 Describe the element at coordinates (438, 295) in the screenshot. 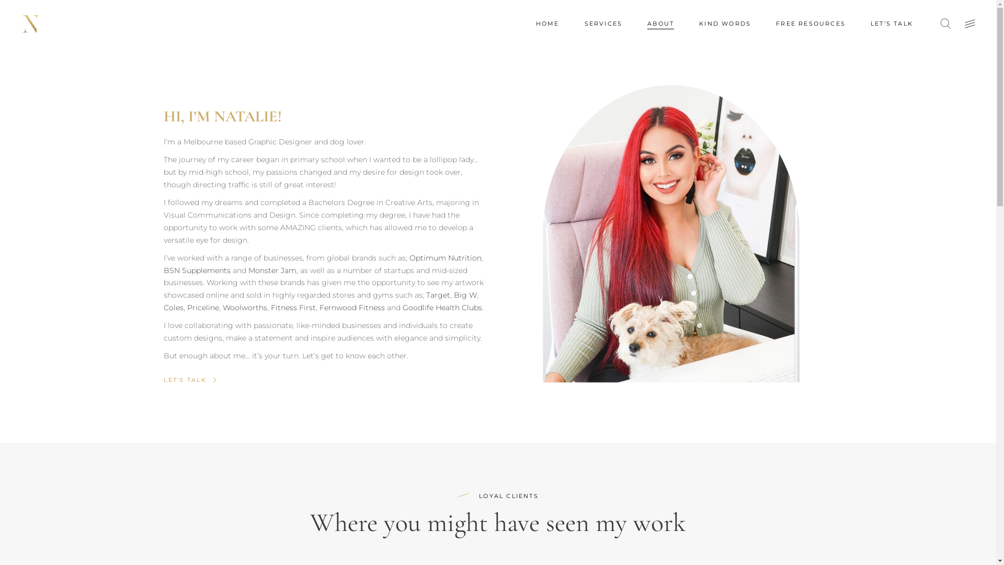

I see `Target` at that location.